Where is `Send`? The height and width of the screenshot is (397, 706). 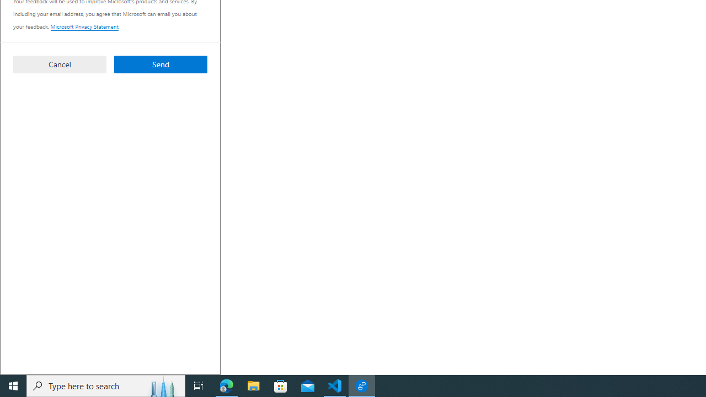 Send is located at coordinates (161, 64).